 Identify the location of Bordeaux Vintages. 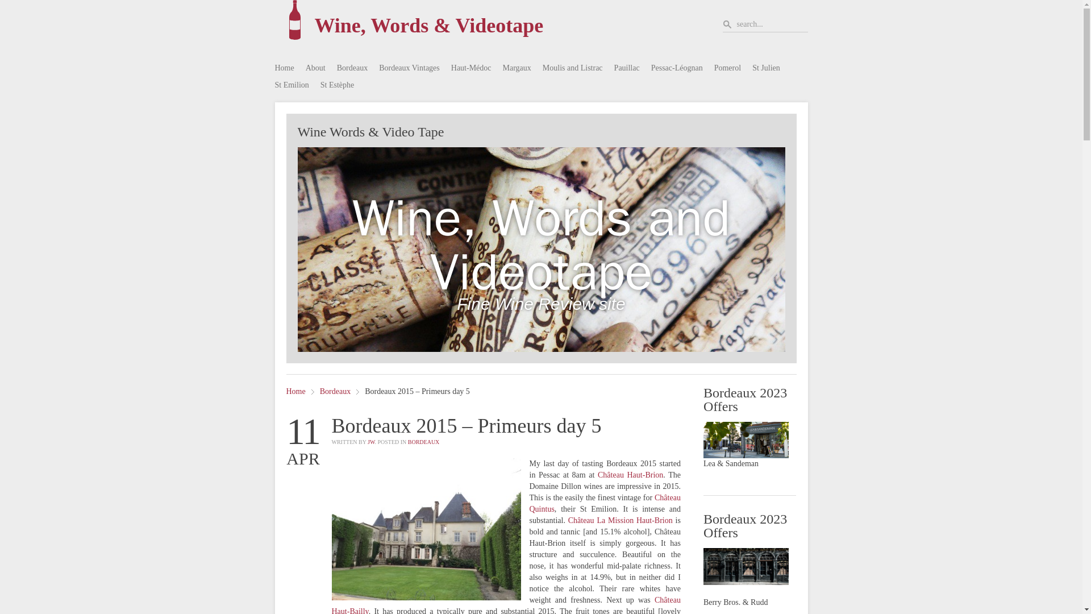
(409, 68).